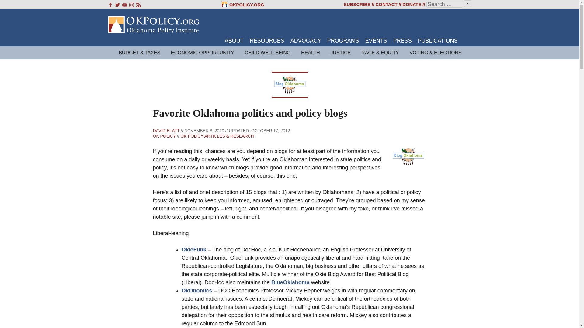 The height and width of the screenshot is (328, 584). I want to click on PRESS, so click(402, 41).